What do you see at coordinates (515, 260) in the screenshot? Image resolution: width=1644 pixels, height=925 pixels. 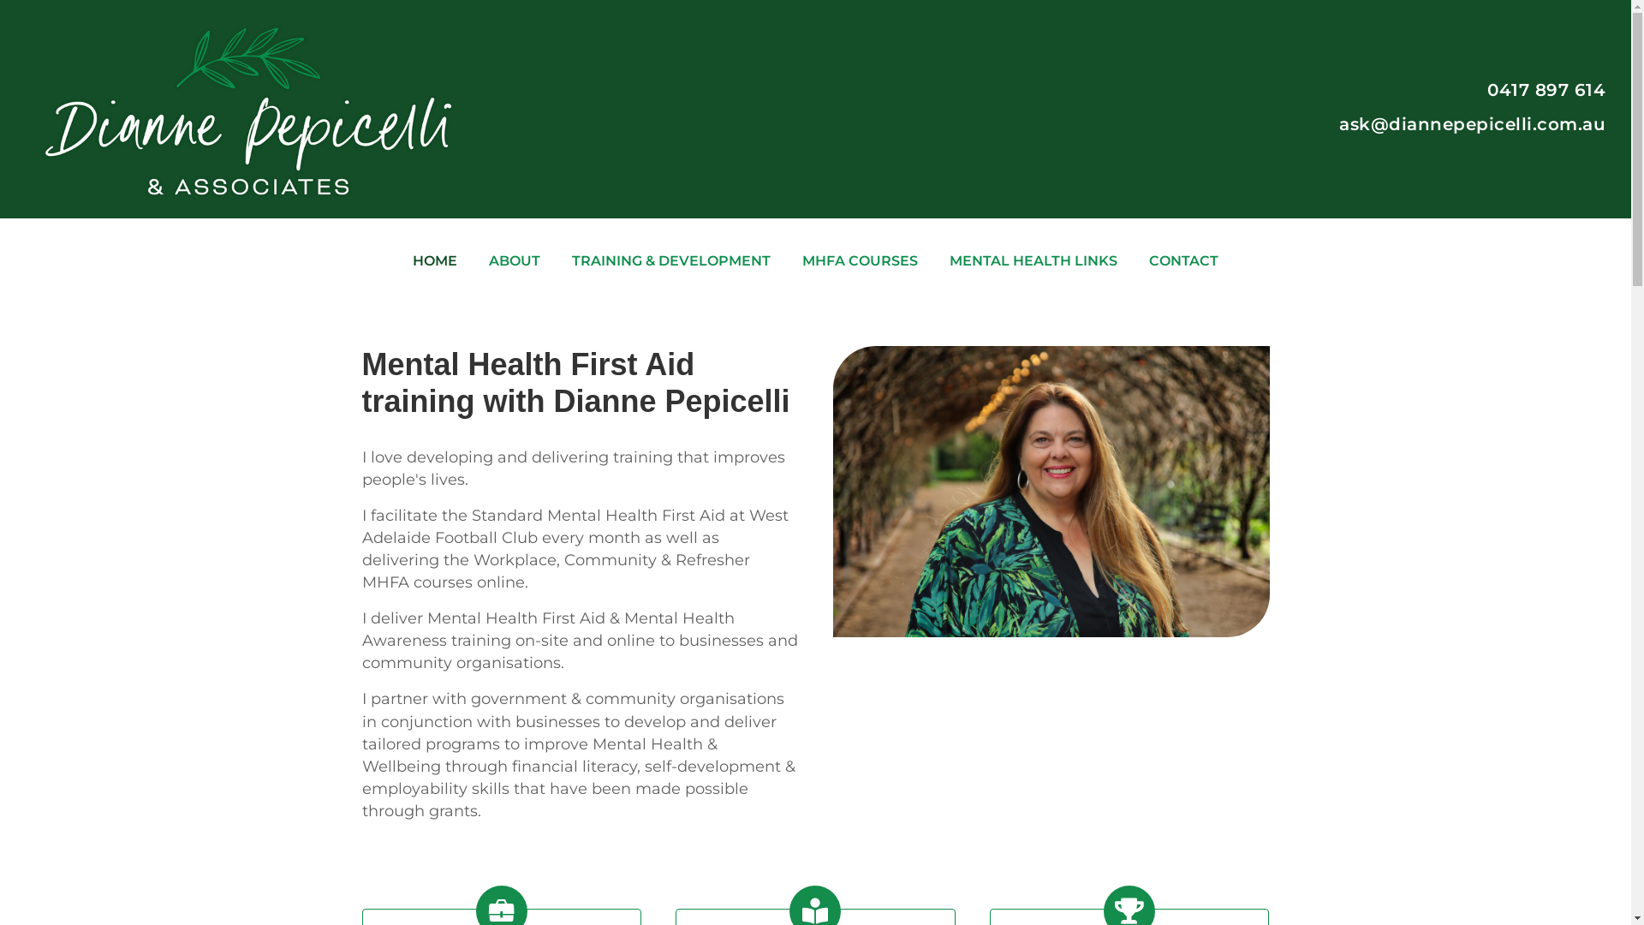 I see `ABOUT` at bounding box center [515, 260].